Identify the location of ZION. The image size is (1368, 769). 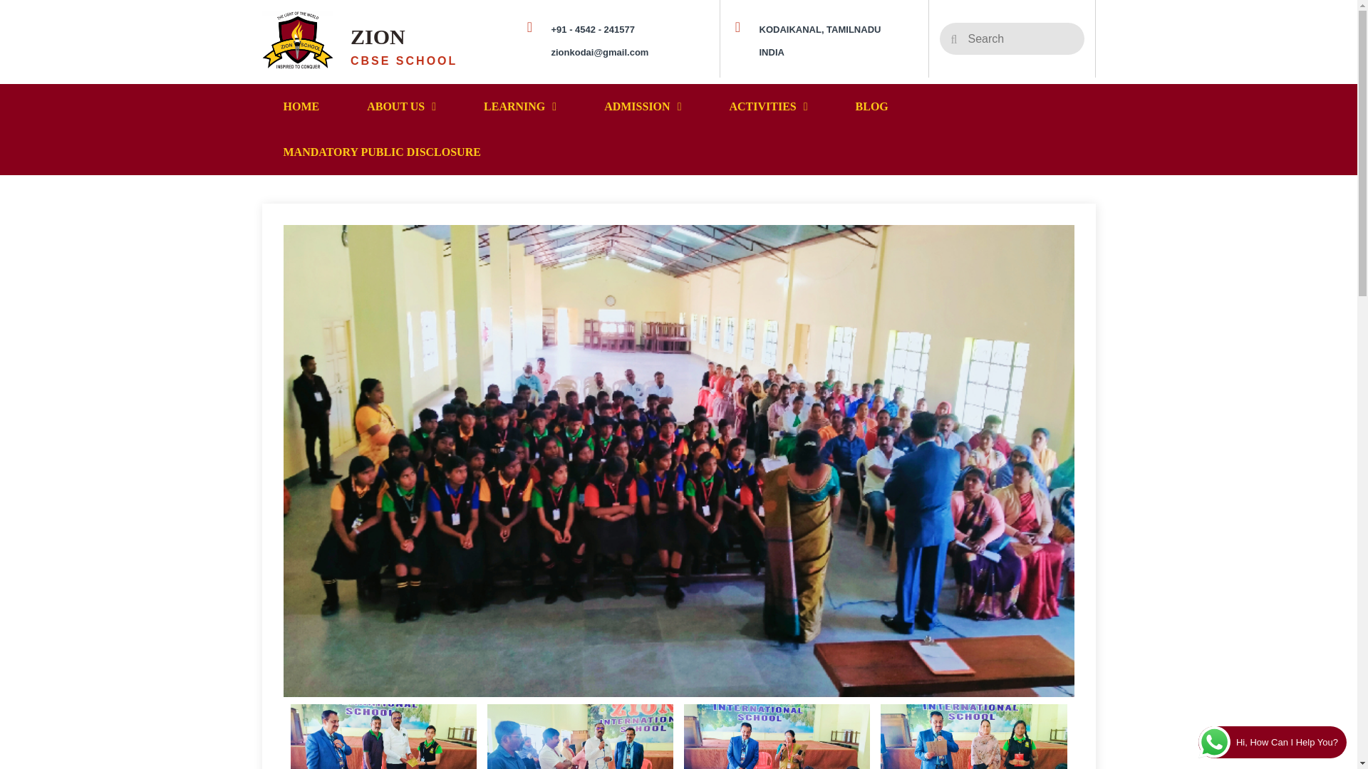
(378, 36).